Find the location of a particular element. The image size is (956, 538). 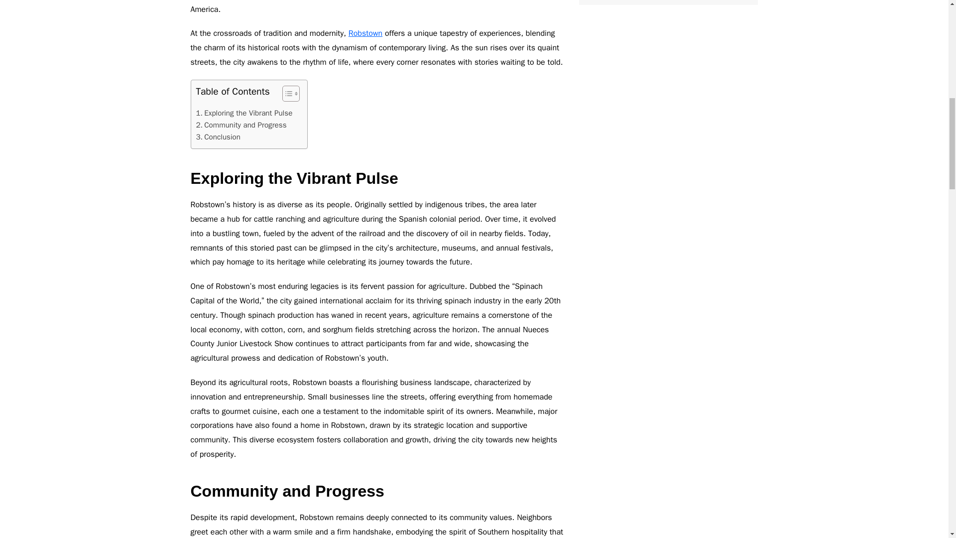

Conclusion is located at coordinates (218, 137).